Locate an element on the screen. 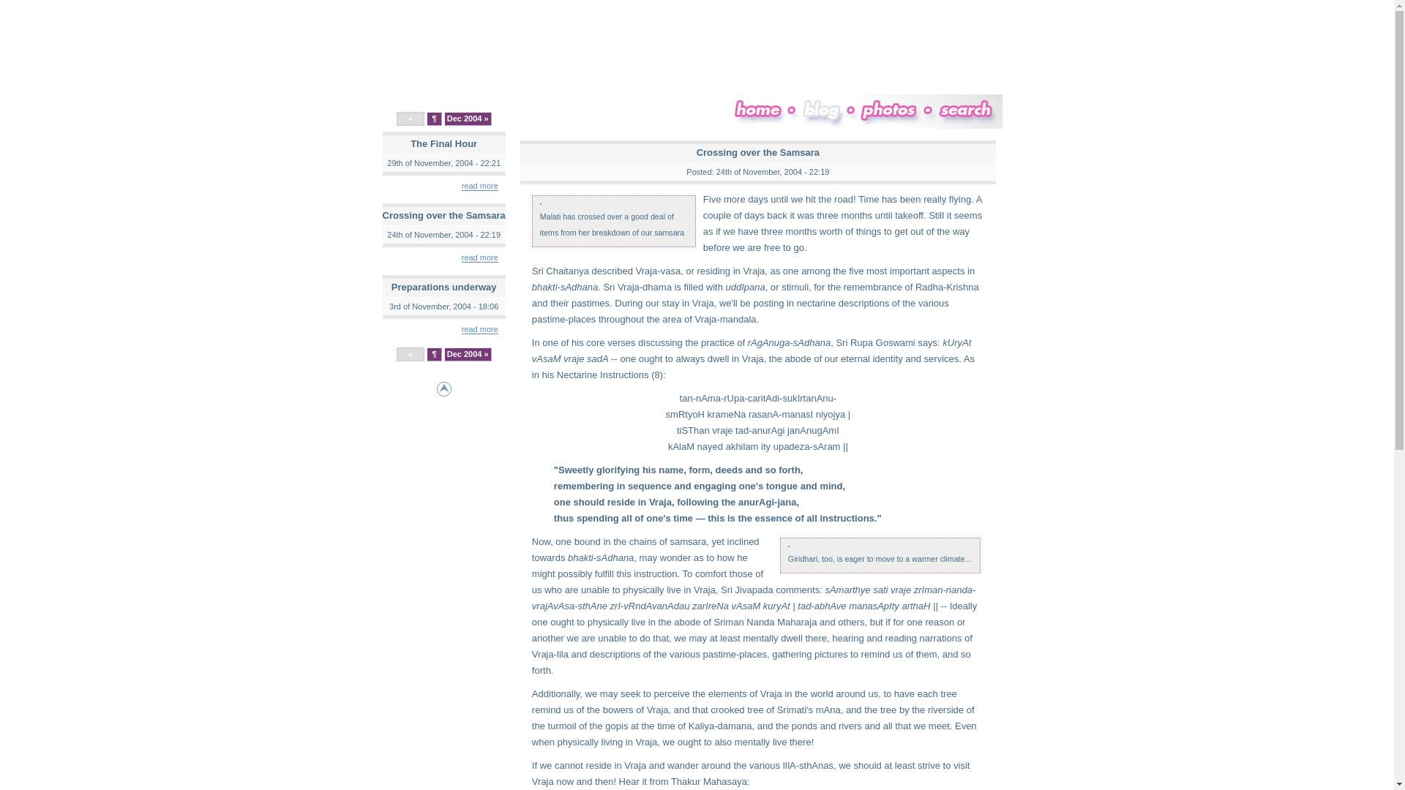 Image resolution: width=1405 pixels, height=790 pixels. Photos is located at coordinates (888, 159).